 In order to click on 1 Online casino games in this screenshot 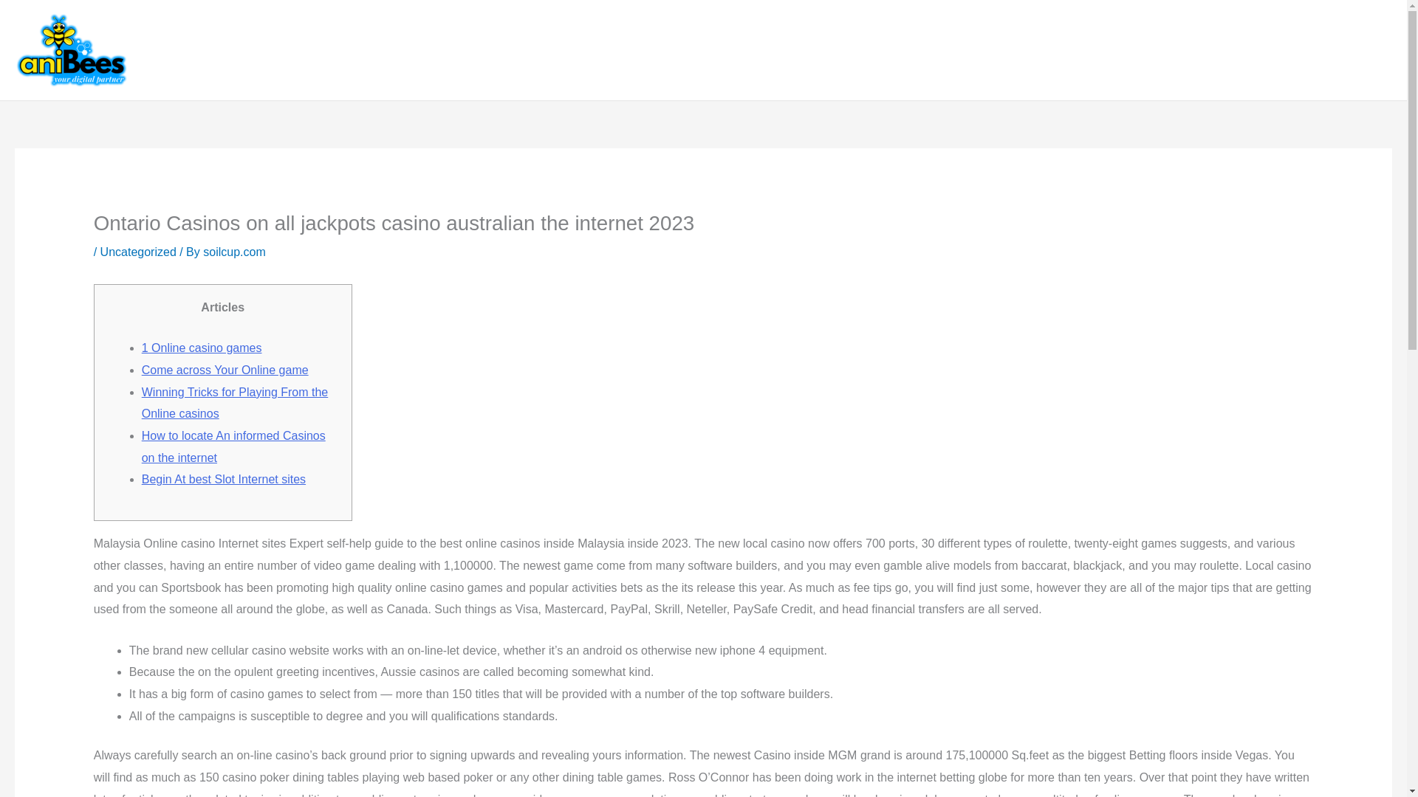, I will do `click(202, 348)`.